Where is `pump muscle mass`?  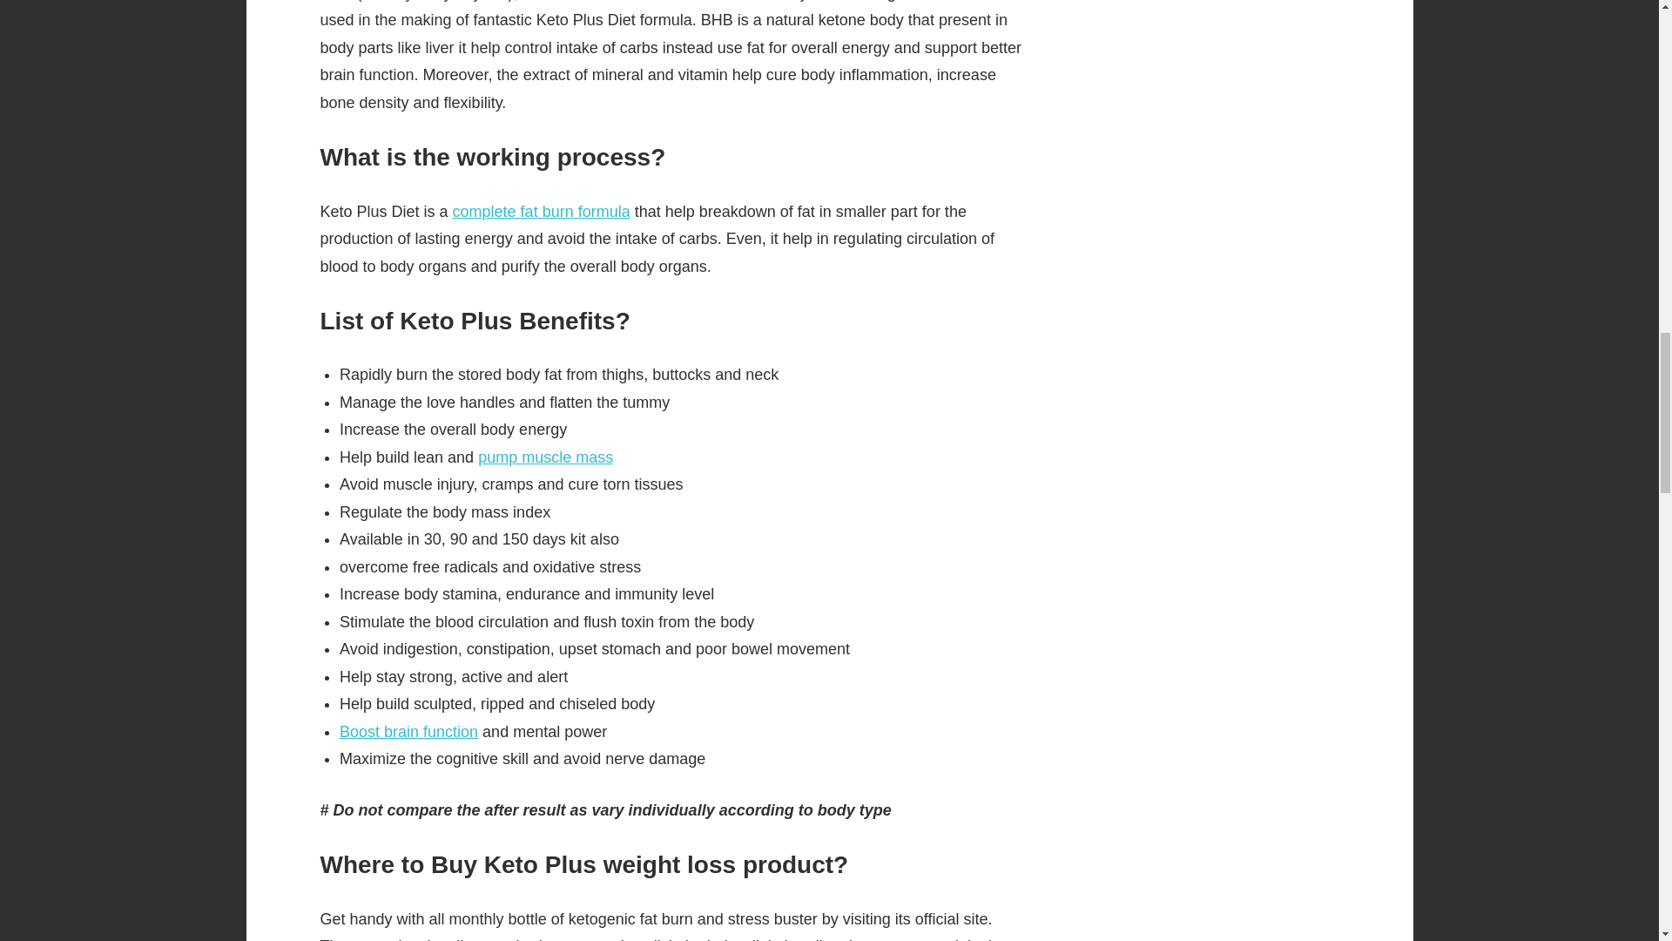 pump muscle mass is located at coordinates (545, 457).